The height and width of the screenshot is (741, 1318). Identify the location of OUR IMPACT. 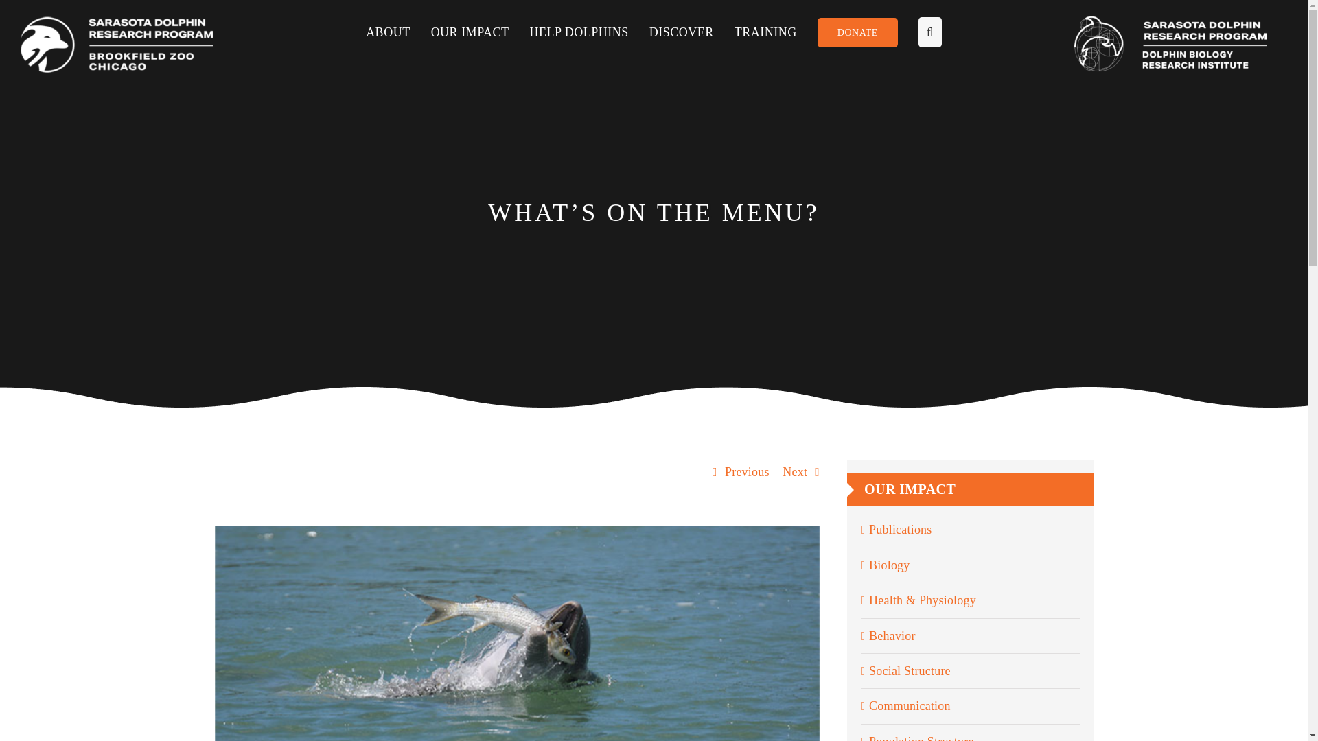
(480, 32).